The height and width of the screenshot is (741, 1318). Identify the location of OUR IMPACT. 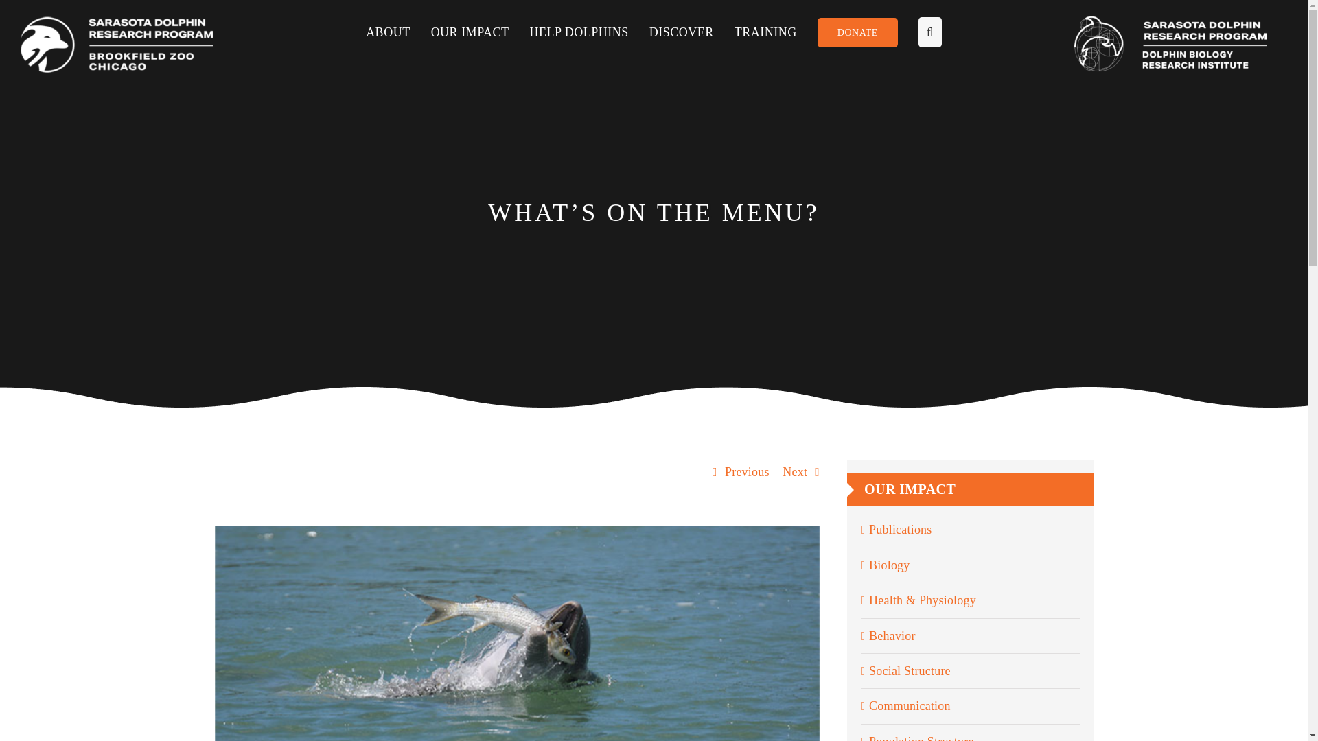
(480, 32).